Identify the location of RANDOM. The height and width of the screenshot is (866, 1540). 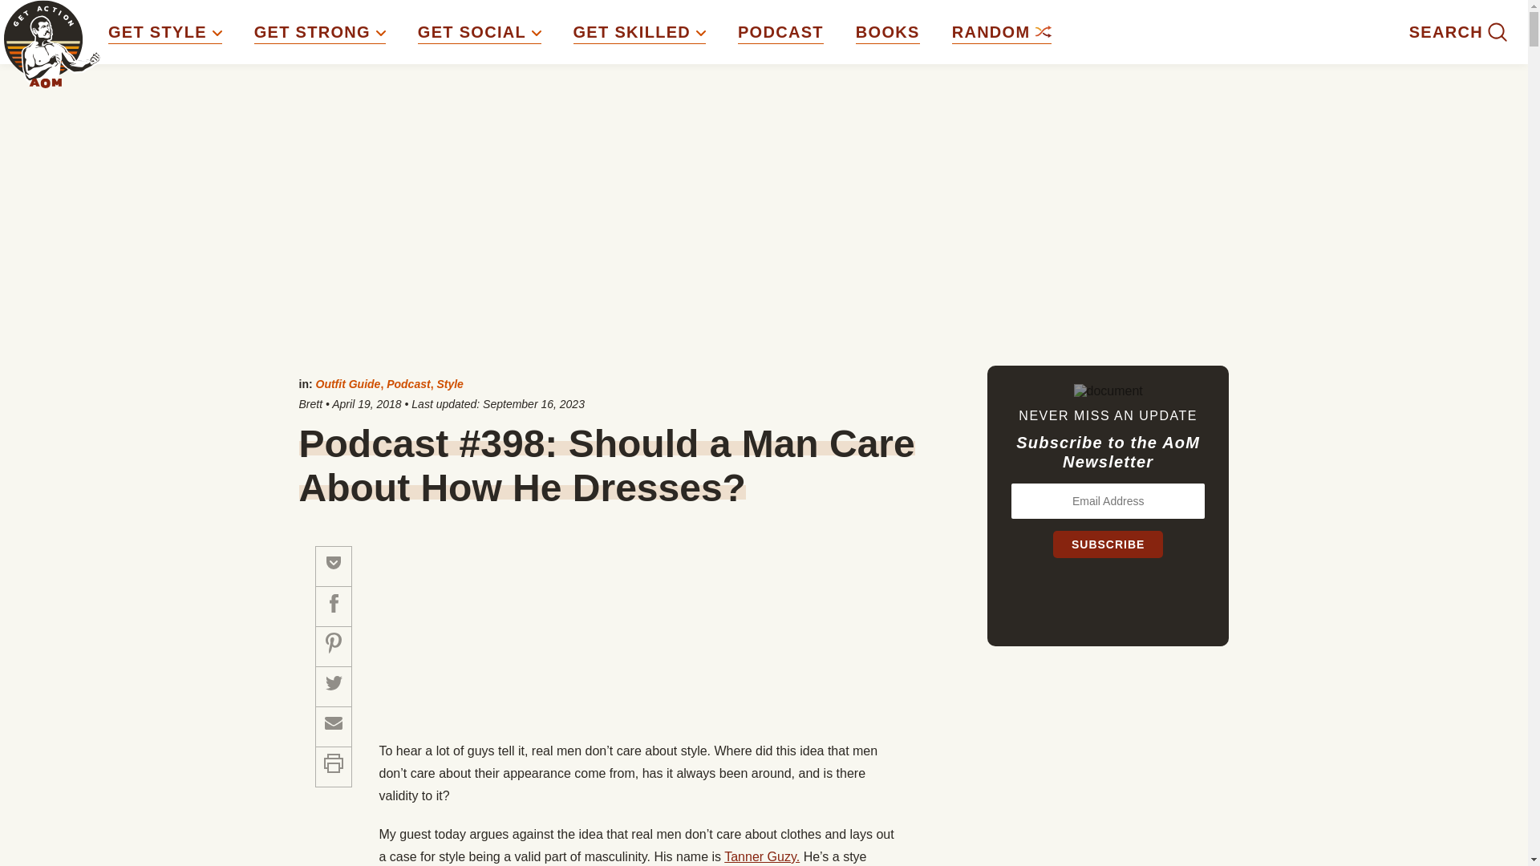
(1001, 32).